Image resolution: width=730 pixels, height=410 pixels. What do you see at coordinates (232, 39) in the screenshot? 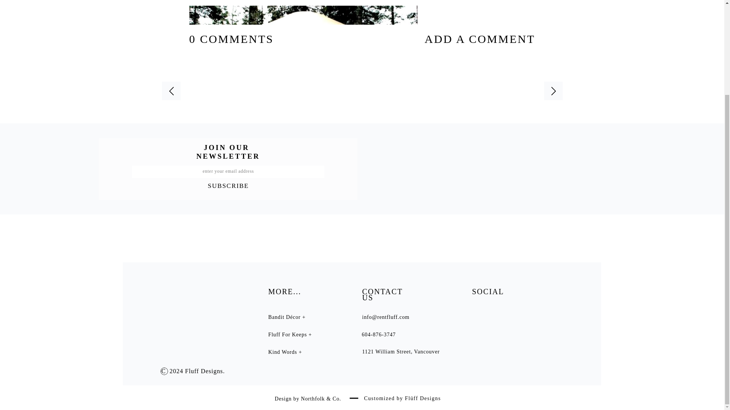
I see `0 COMMENTS` at bounding box center [232, 39].